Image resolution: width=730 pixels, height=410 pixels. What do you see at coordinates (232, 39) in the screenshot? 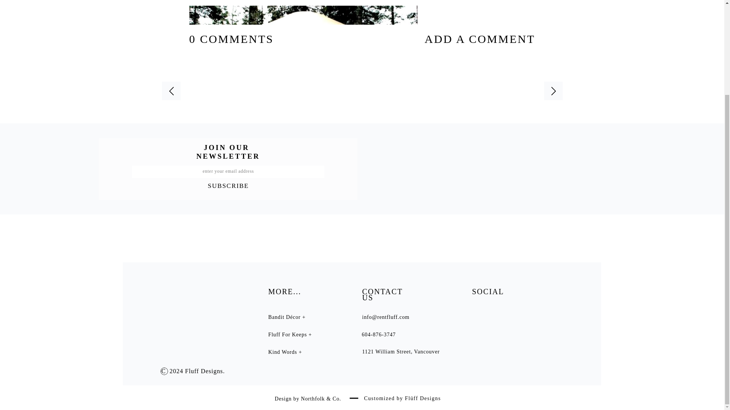
I see `0 COMMENTS` at bounding box center [232, 39].